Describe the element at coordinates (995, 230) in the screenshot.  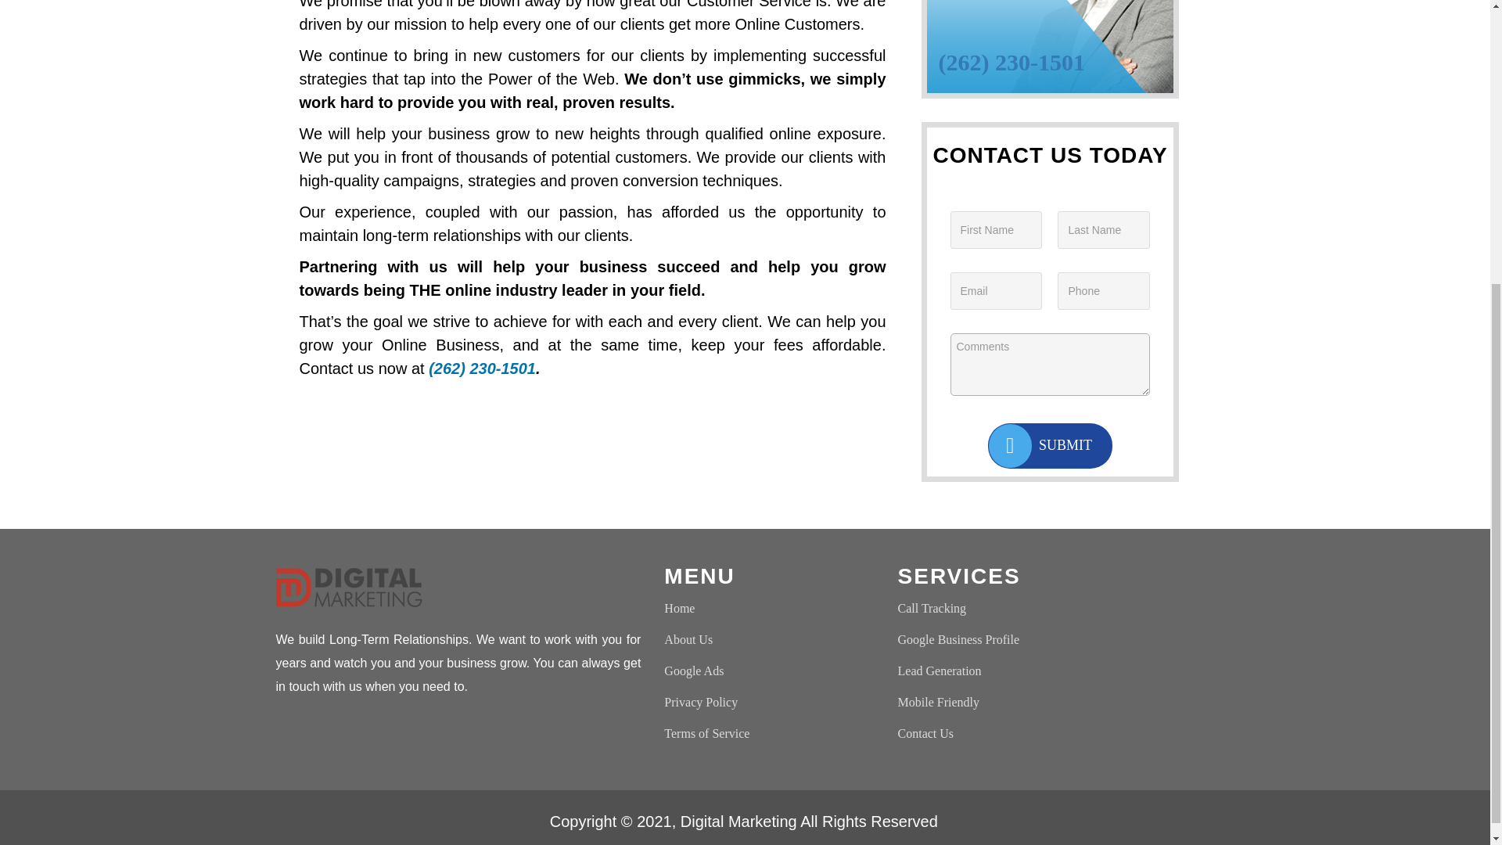
I see `First Name` at that location.